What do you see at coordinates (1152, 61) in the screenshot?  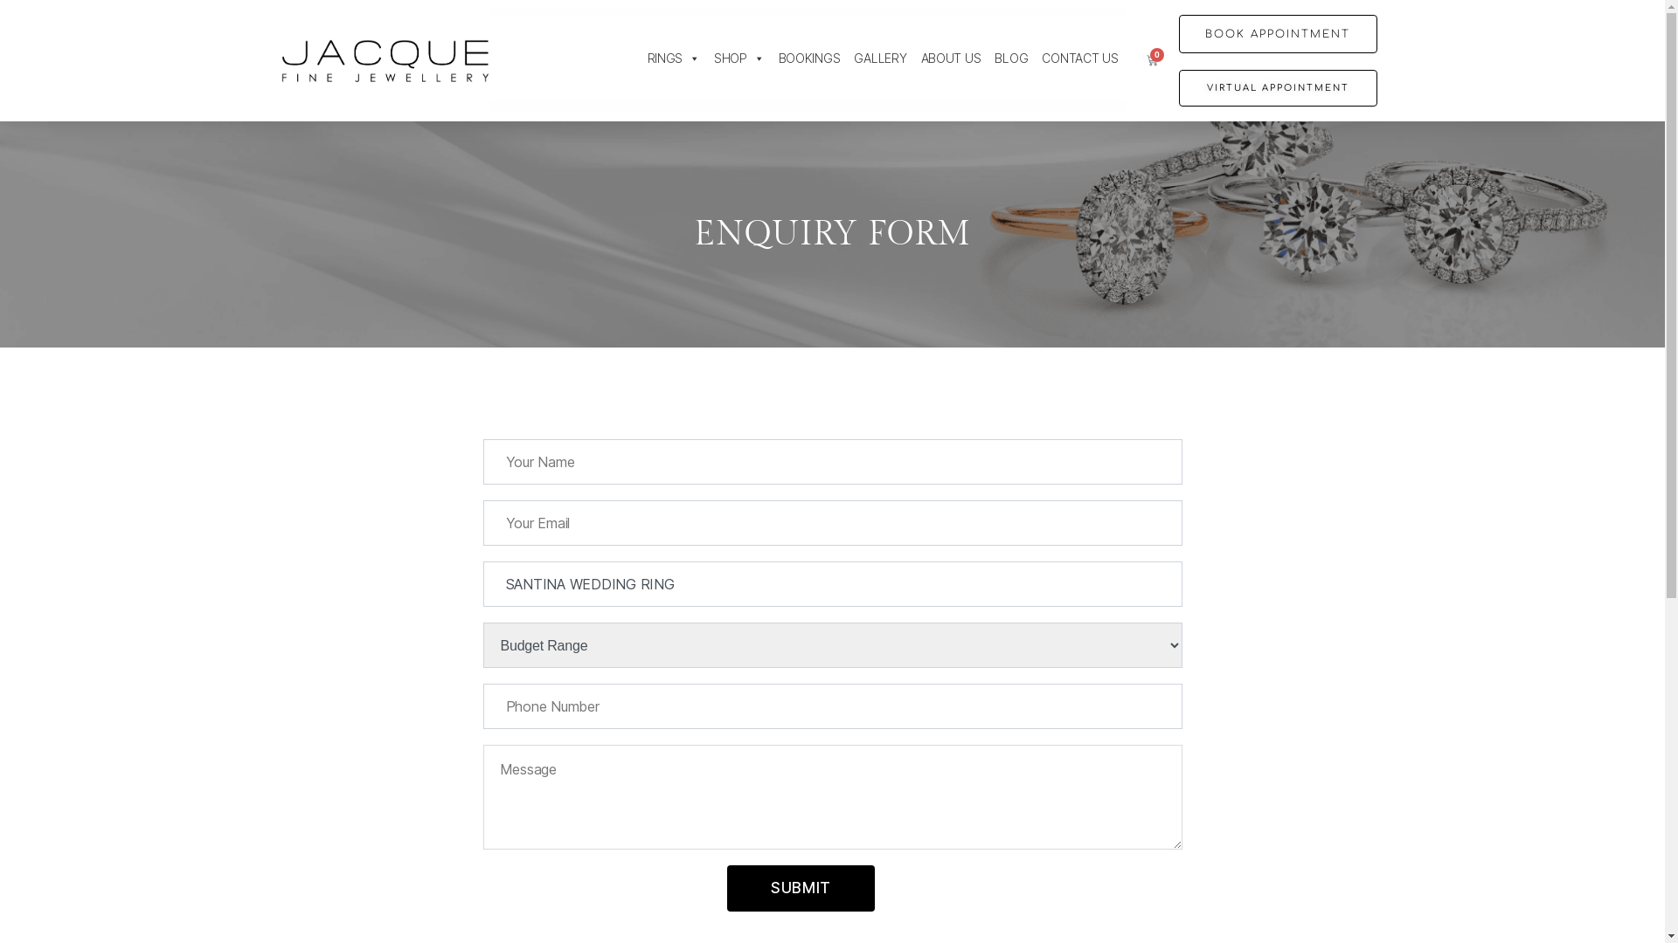 I see `0` at bounding box center [1152, 61].